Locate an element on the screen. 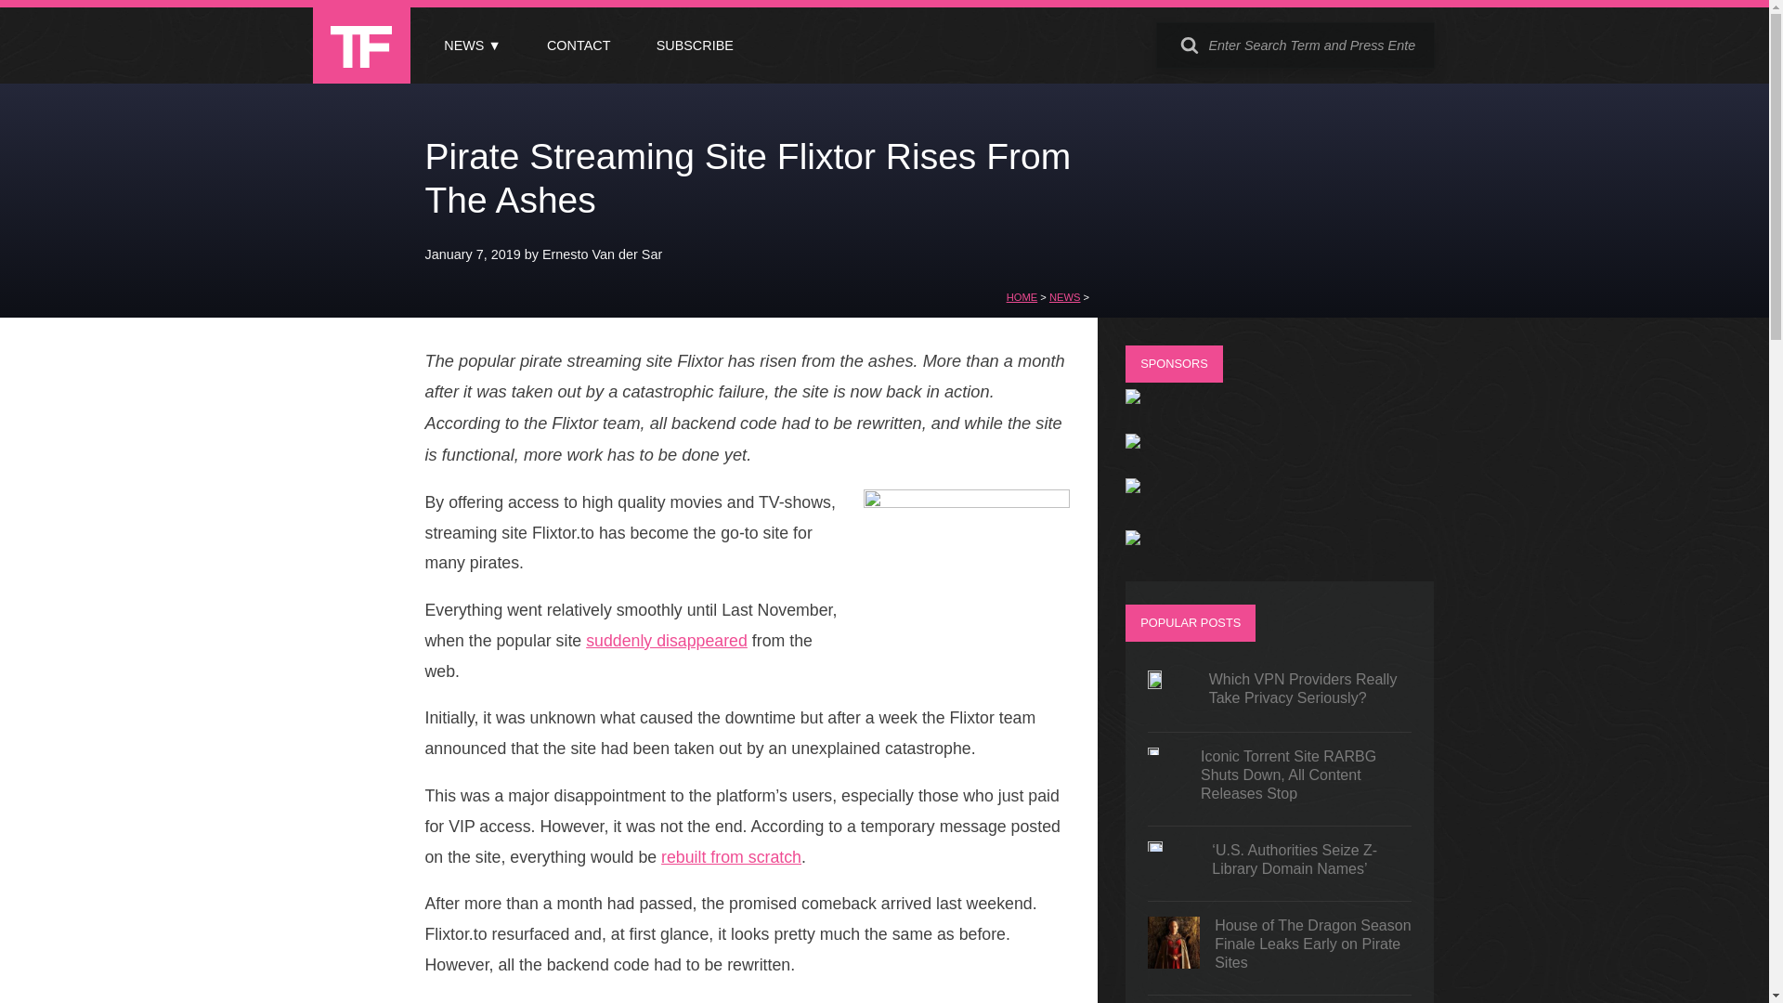  ExpressVPN is located at coordinates (1133, 443).